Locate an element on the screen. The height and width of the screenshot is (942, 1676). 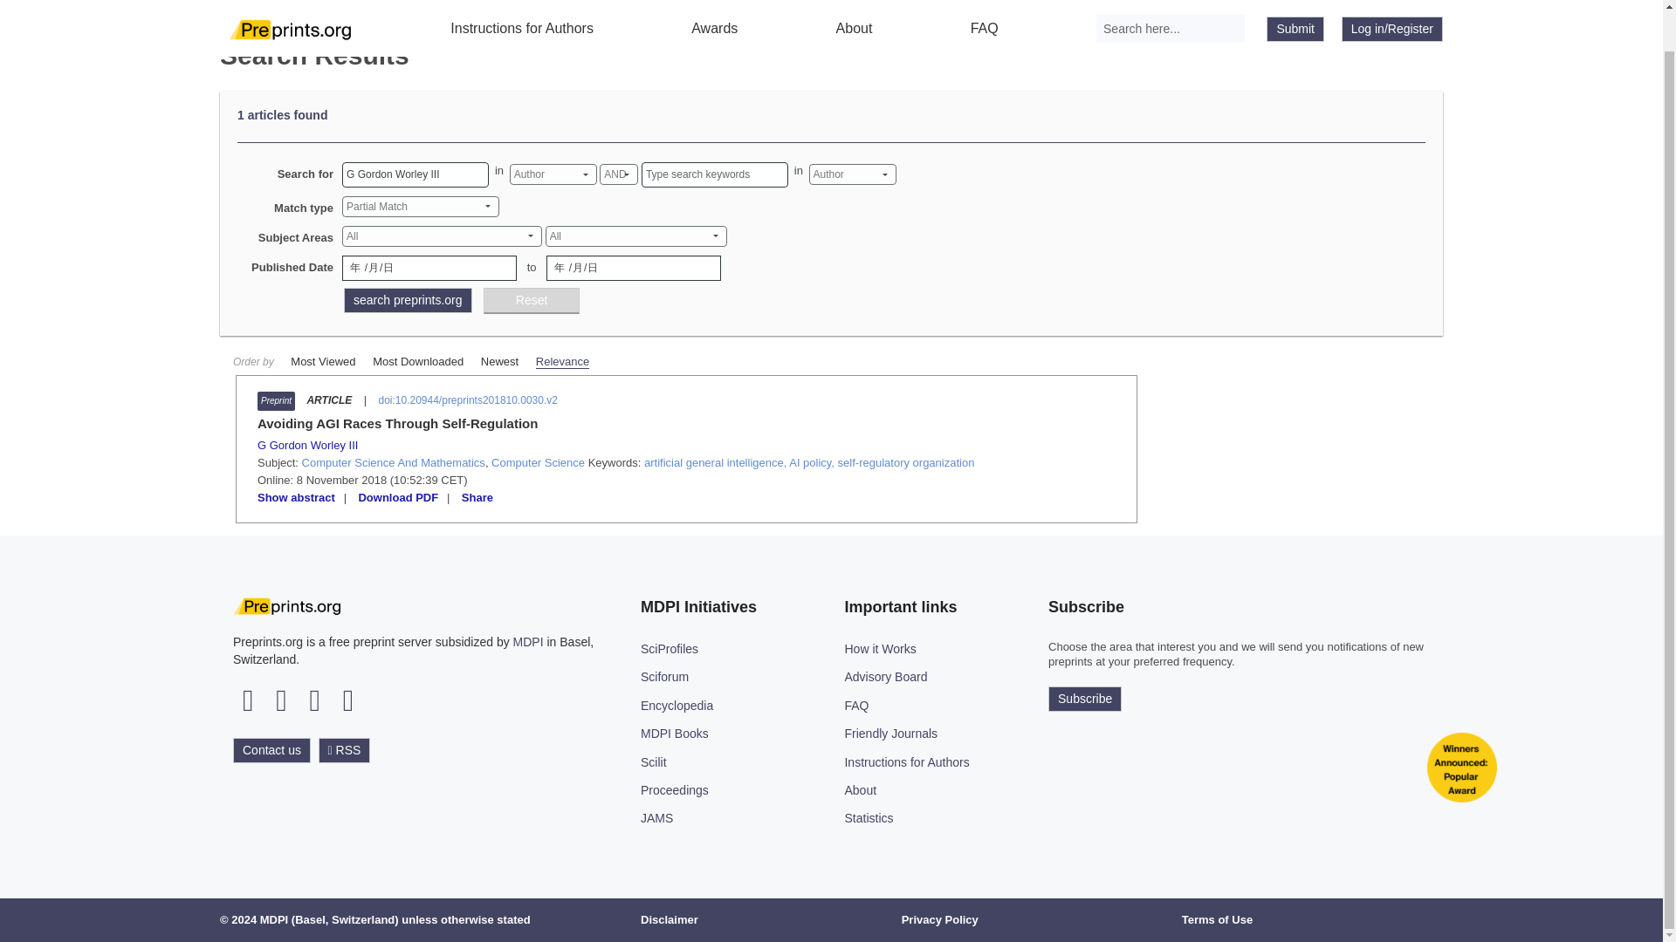
Reset is located at coordinates (532, 300).